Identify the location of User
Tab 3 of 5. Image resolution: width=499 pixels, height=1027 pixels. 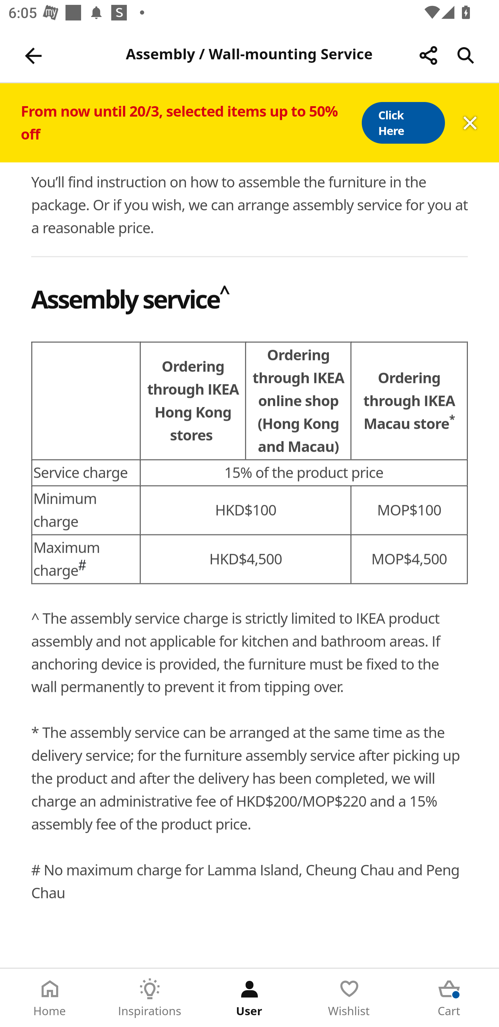
(249, 998).